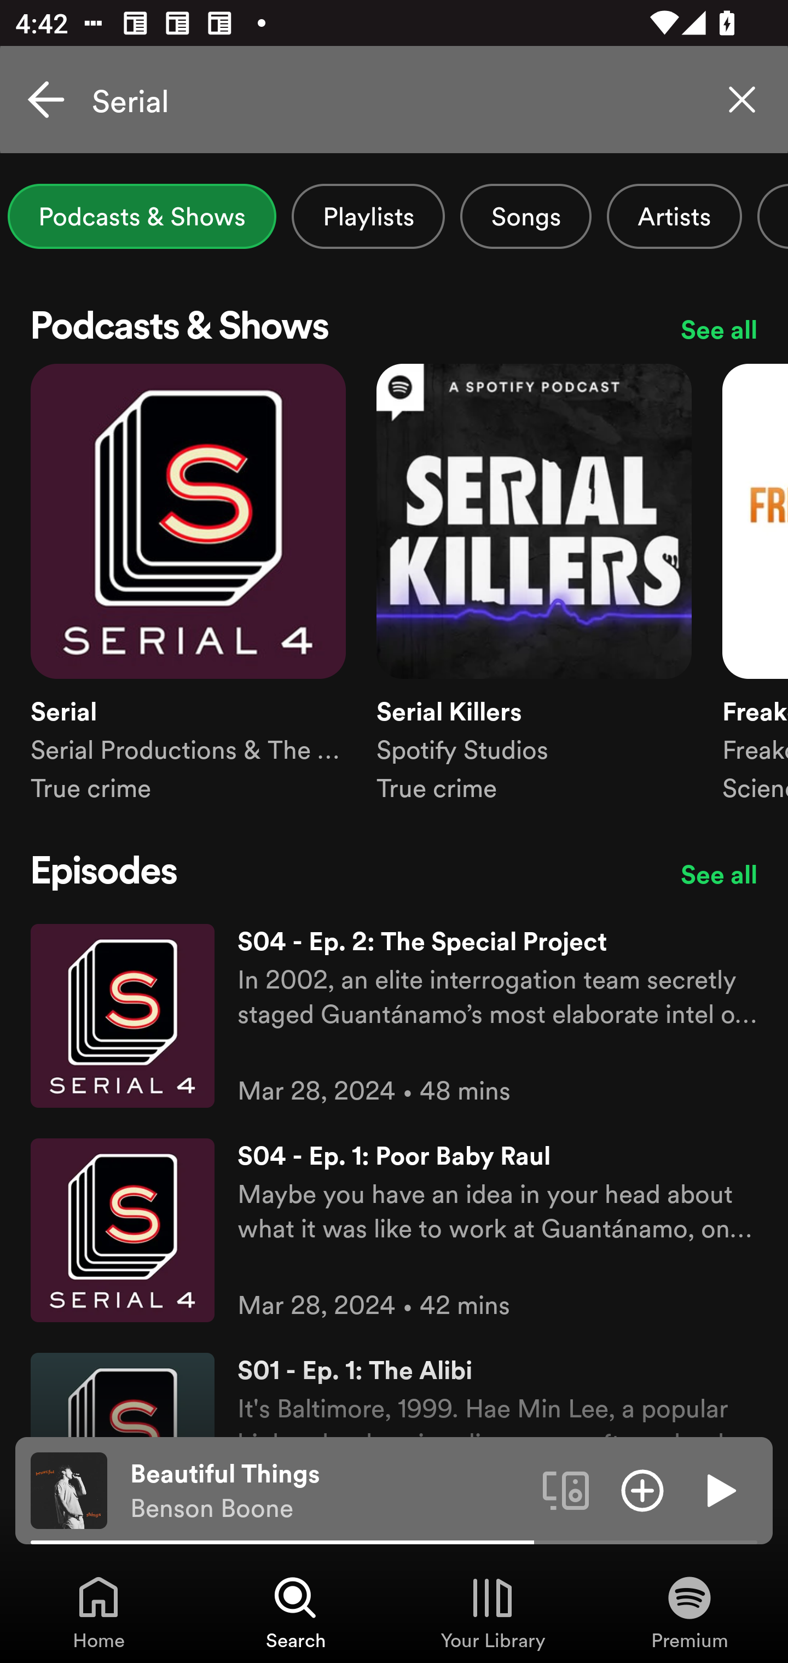 The height and width of the screenshot is (1663, 788). I want to click on Connect to a device. Opens the devices menu, so click(566, 1490).